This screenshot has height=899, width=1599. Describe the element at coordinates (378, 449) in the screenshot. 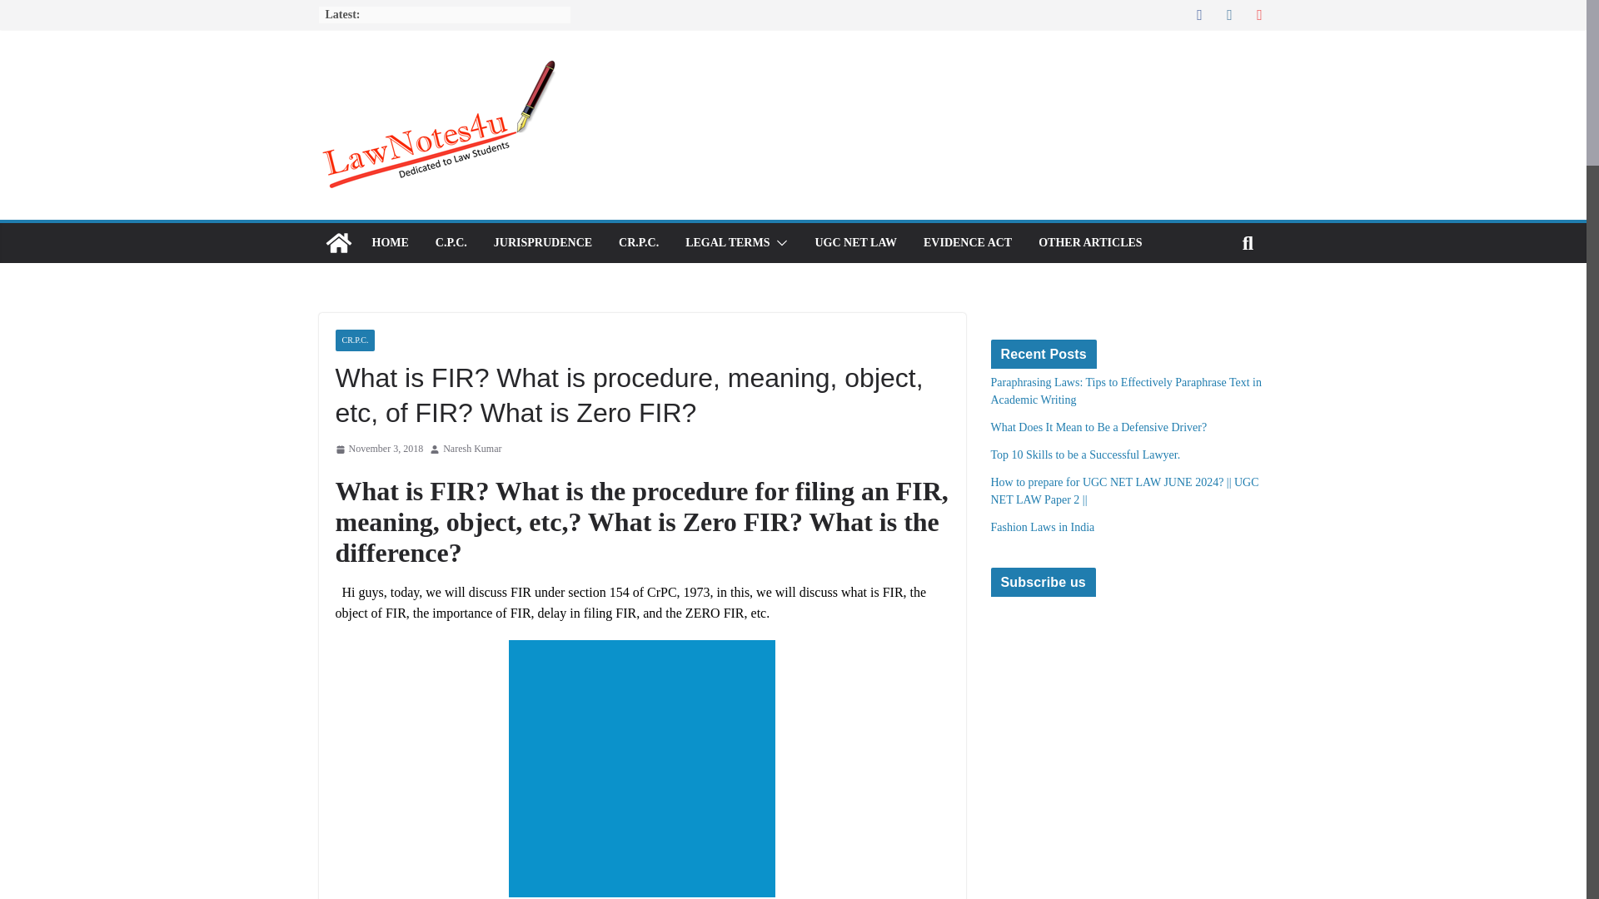

I see `November 3, 2018` at that location.